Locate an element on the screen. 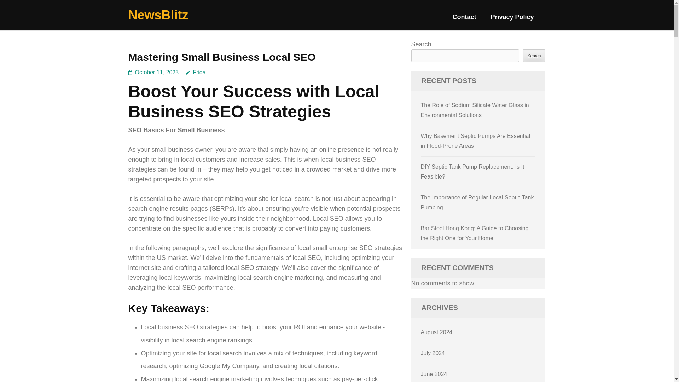 This screenshot has width=679, height=382. DIY Septic Tank Pump Replacement: Is It Feasible? is located at coordinates (472, 172).